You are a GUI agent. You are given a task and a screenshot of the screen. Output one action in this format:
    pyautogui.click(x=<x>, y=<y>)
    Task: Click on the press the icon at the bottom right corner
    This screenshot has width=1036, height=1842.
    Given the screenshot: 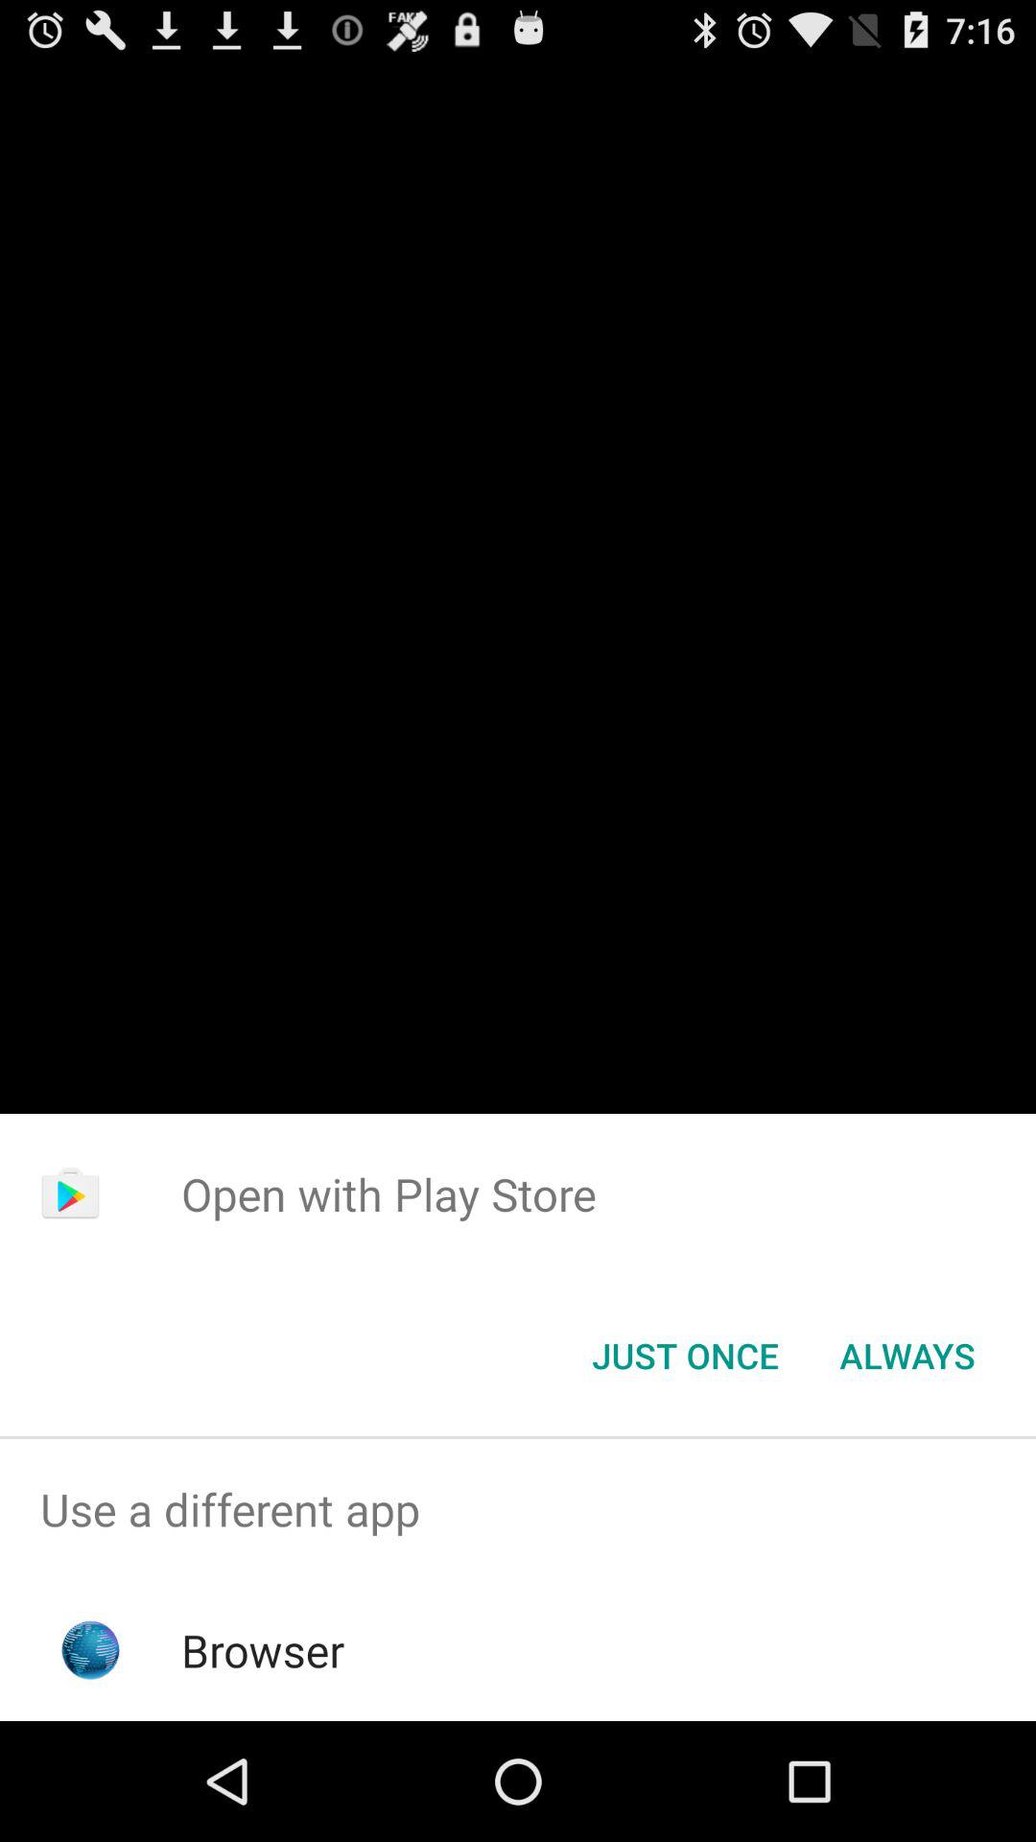 What is the action you would take?
    pyautogui.click(x=907, y=1356)
    